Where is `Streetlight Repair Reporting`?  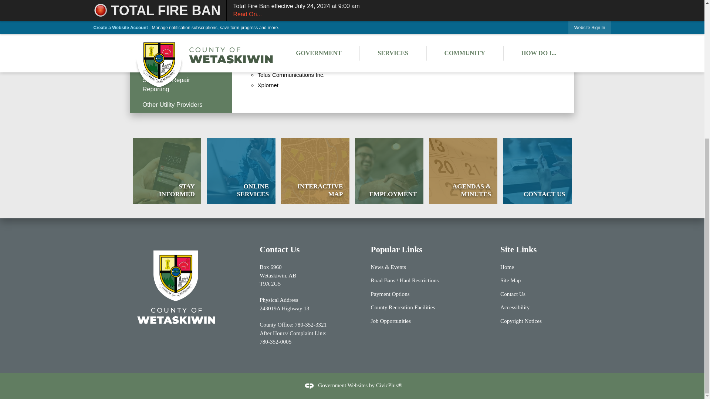
Streetlight Repair Reporting is located at coordinates (181, 85).